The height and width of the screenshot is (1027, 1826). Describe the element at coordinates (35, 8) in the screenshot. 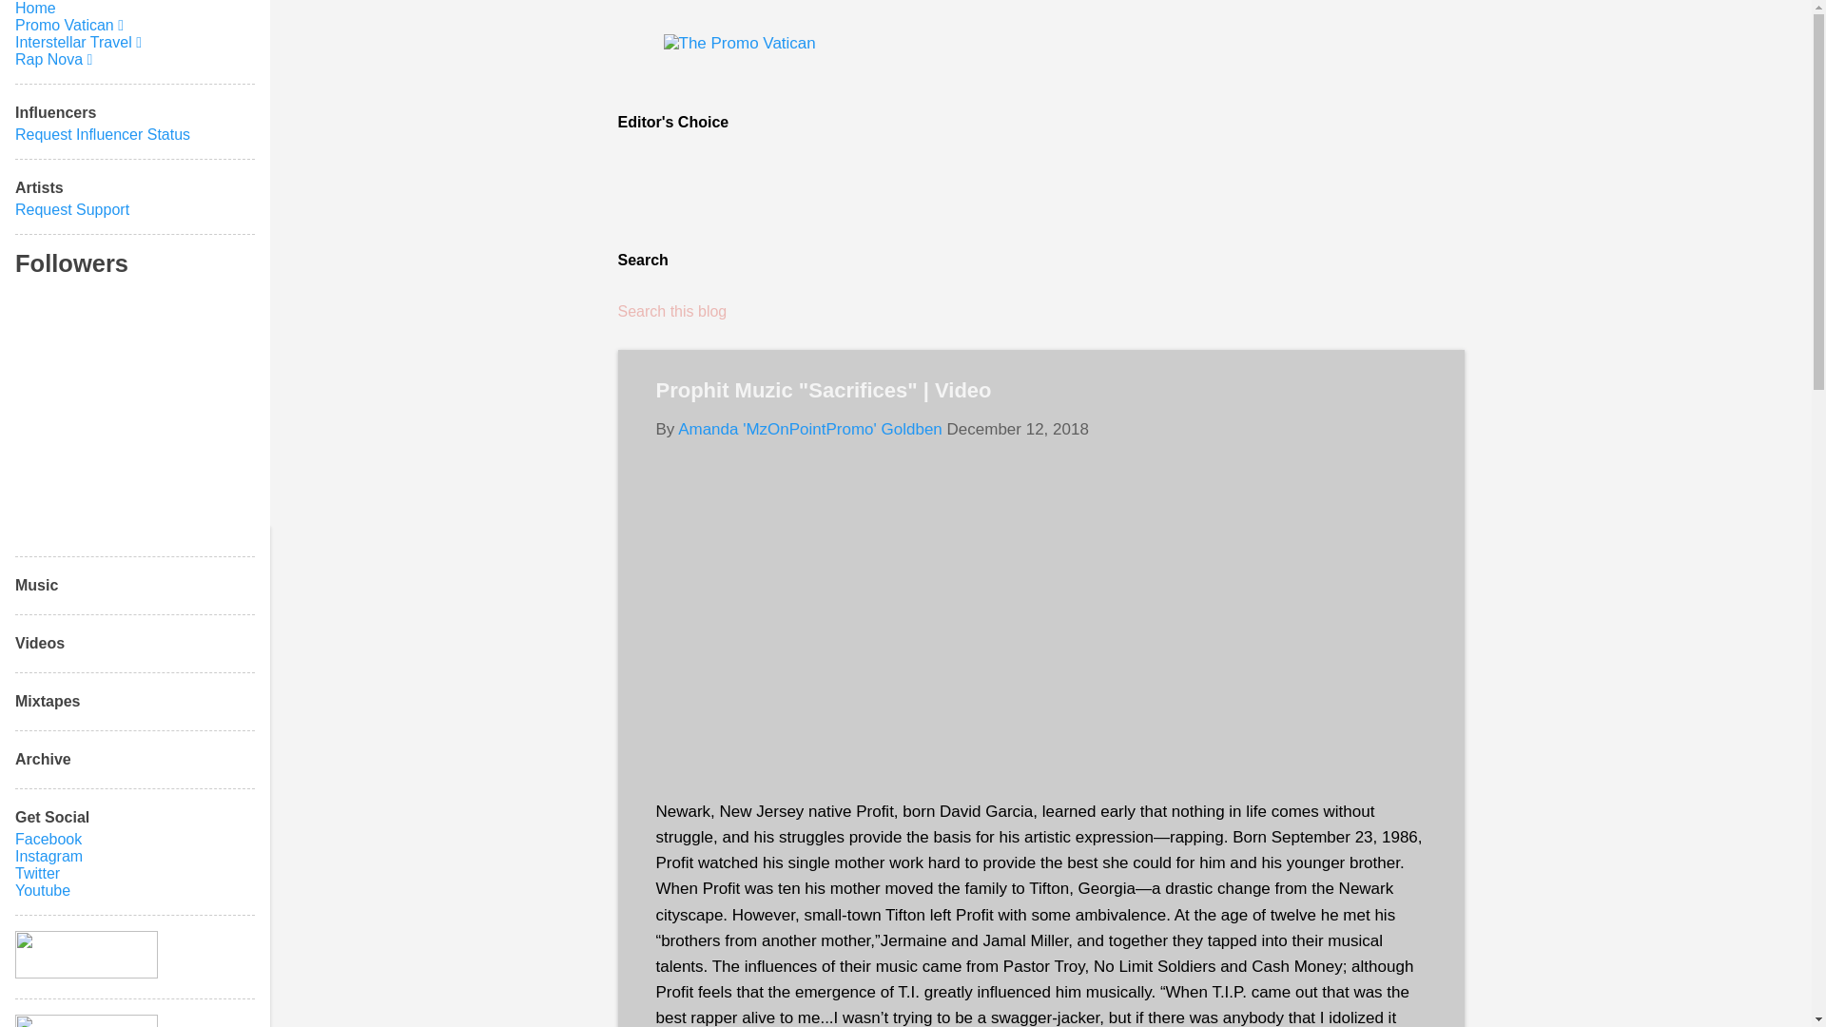

I see `Home` at that location.